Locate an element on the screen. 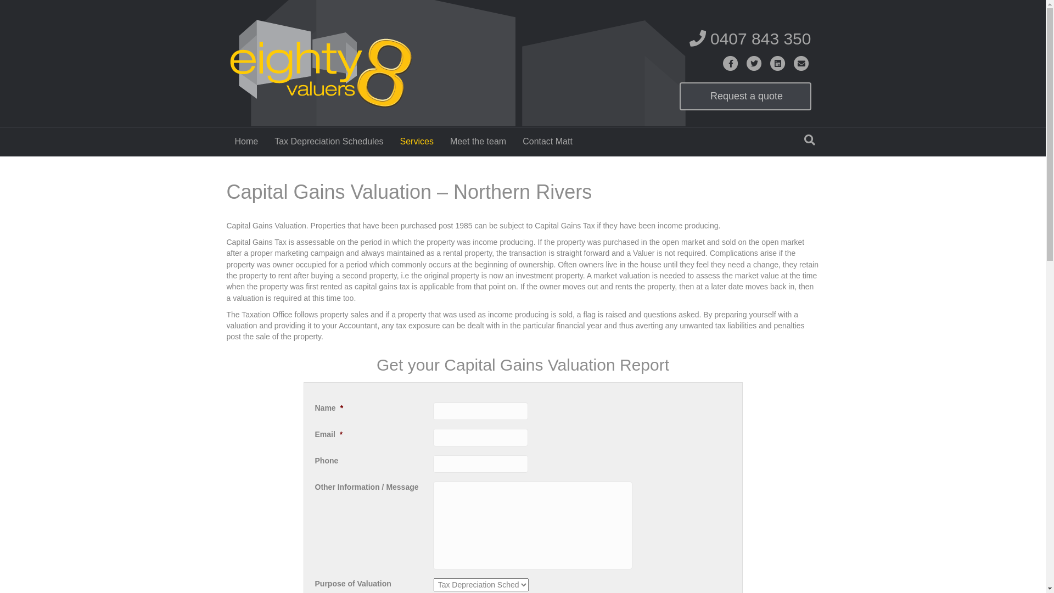 The height and width of the screenshot is (593, 1054). 0407 843 350 is located at coordinates (750, 38).